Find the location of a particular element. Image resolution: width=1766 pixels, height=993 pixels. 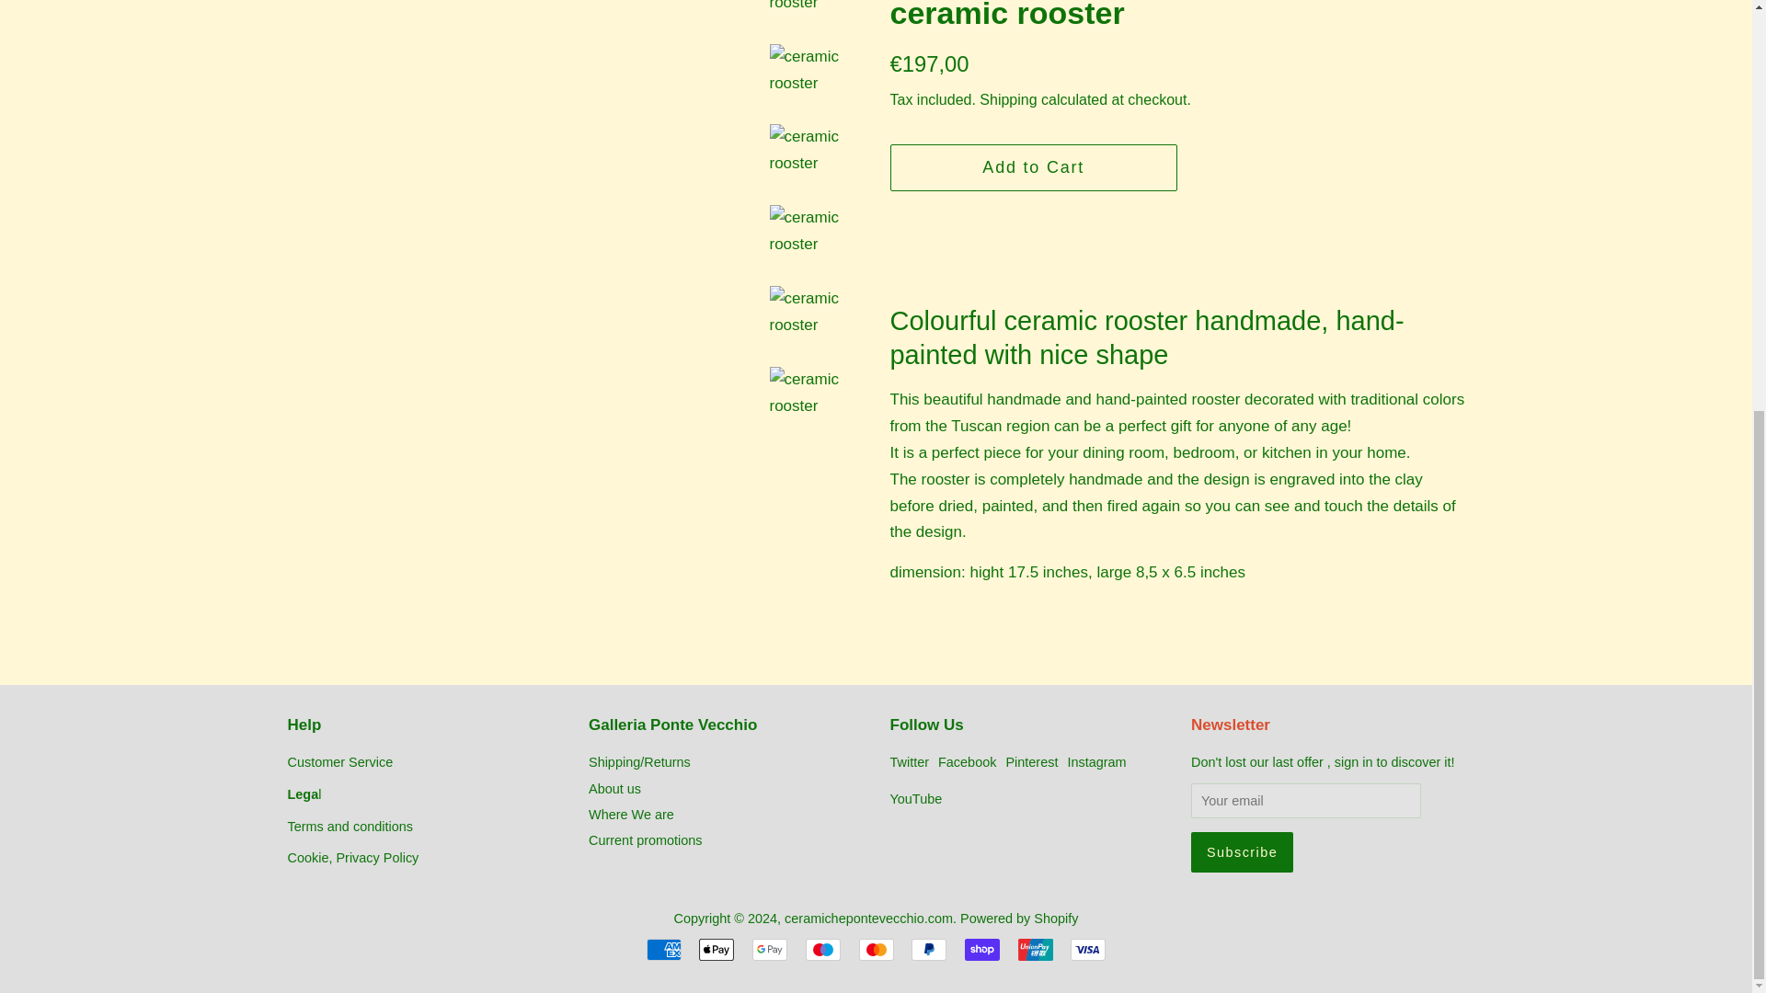

Mastercard is located at coordinates (876, 949).